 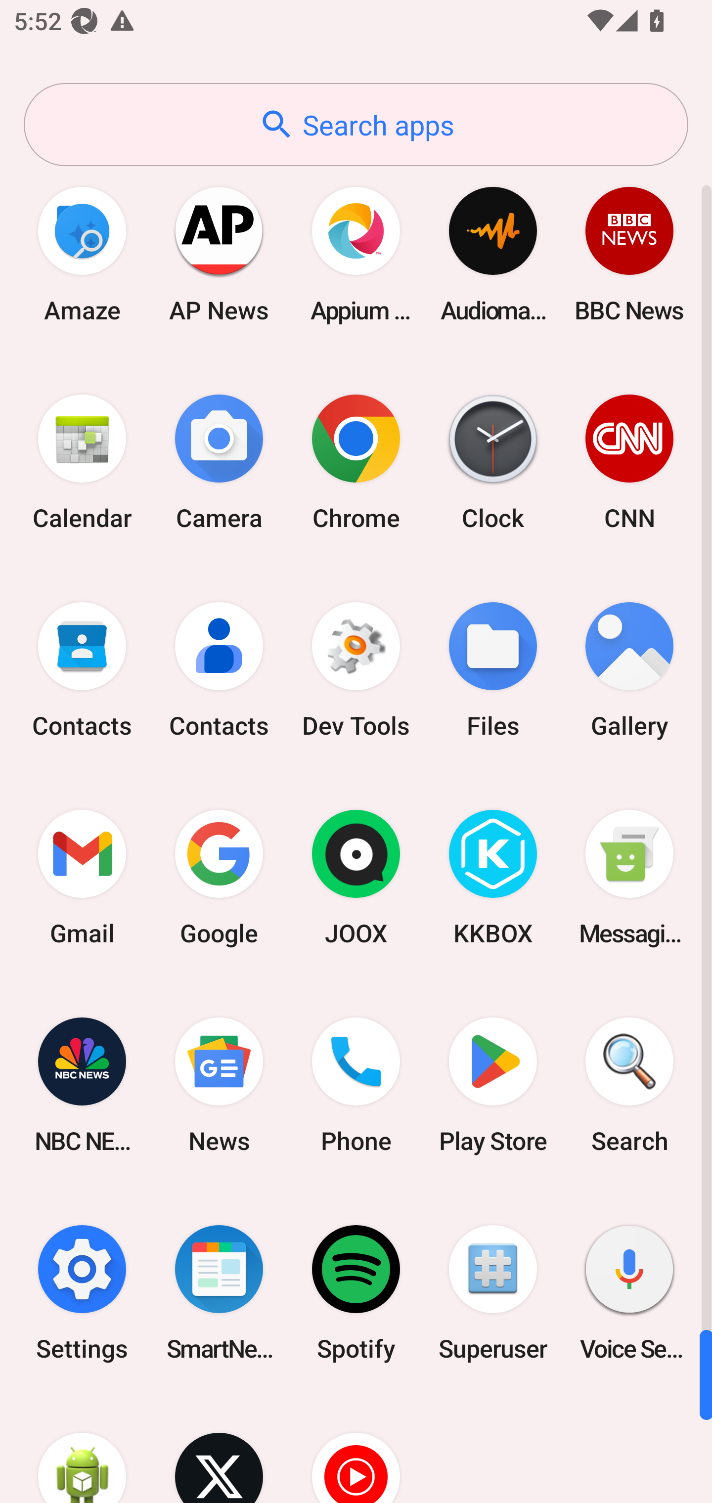 What do you see at coordinates (356, 125) in the screenshot?
I see `  Search apps` at bounding box center [356, 125].